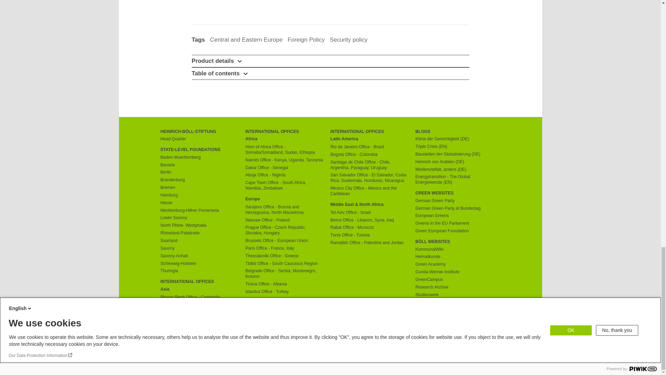 This screenshot has width=666, height=375. What do you see at coordinates (199, 173) in the screenshot?
I see `Berlin` at bounding box center [199, 173].